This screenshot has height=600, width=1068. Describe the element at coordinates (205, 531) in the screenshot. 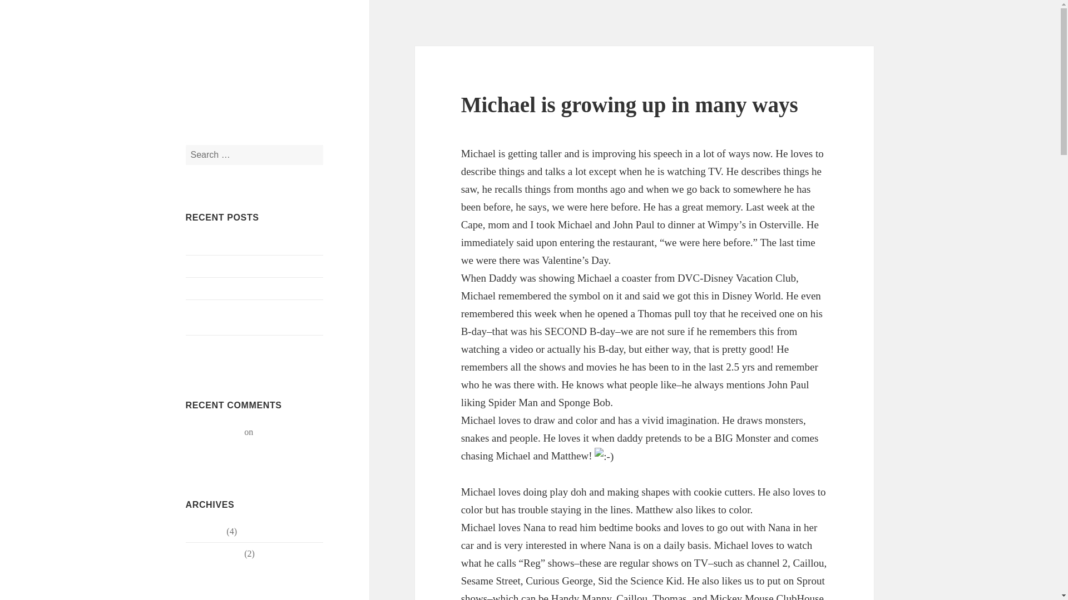

I see `April 2009` at that location.